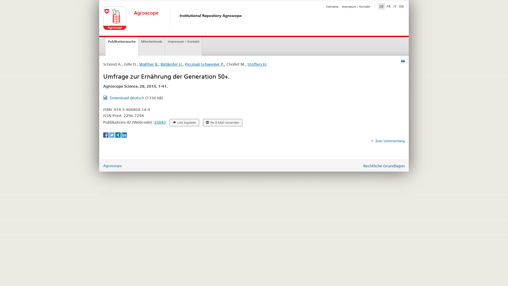 Image resolution: width=508 pixels, height=286 pixels. Describe the element at coordinates (184, 123) in the screenshot. I see `Link kopieren` at that location.